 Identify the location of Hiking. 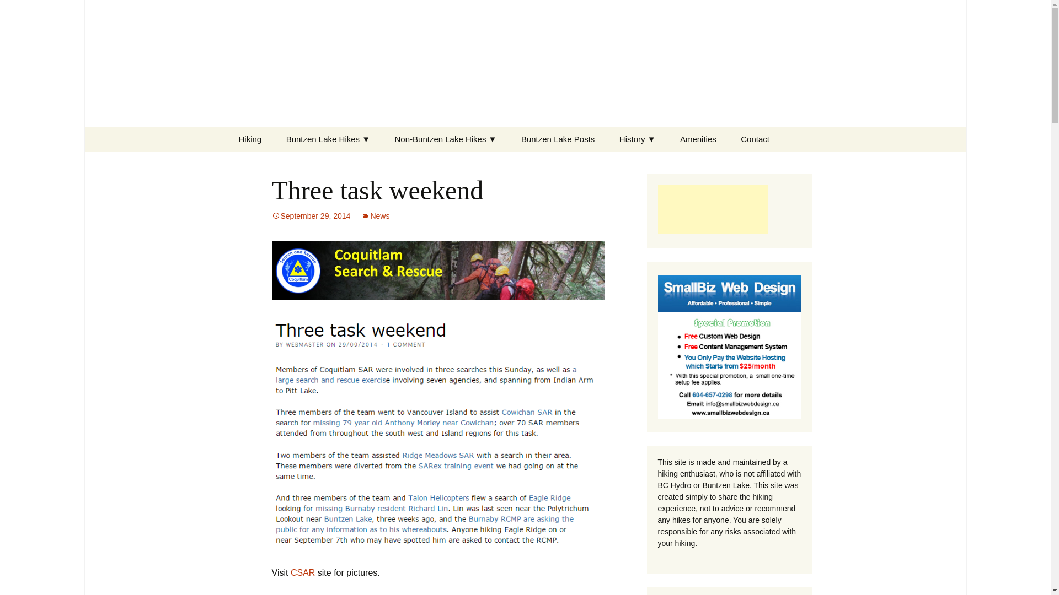
(249, 139).